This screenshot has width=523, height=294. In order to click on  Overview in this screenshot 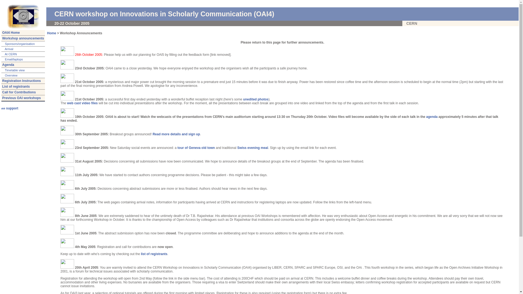, I will do `click(11, 75)`.